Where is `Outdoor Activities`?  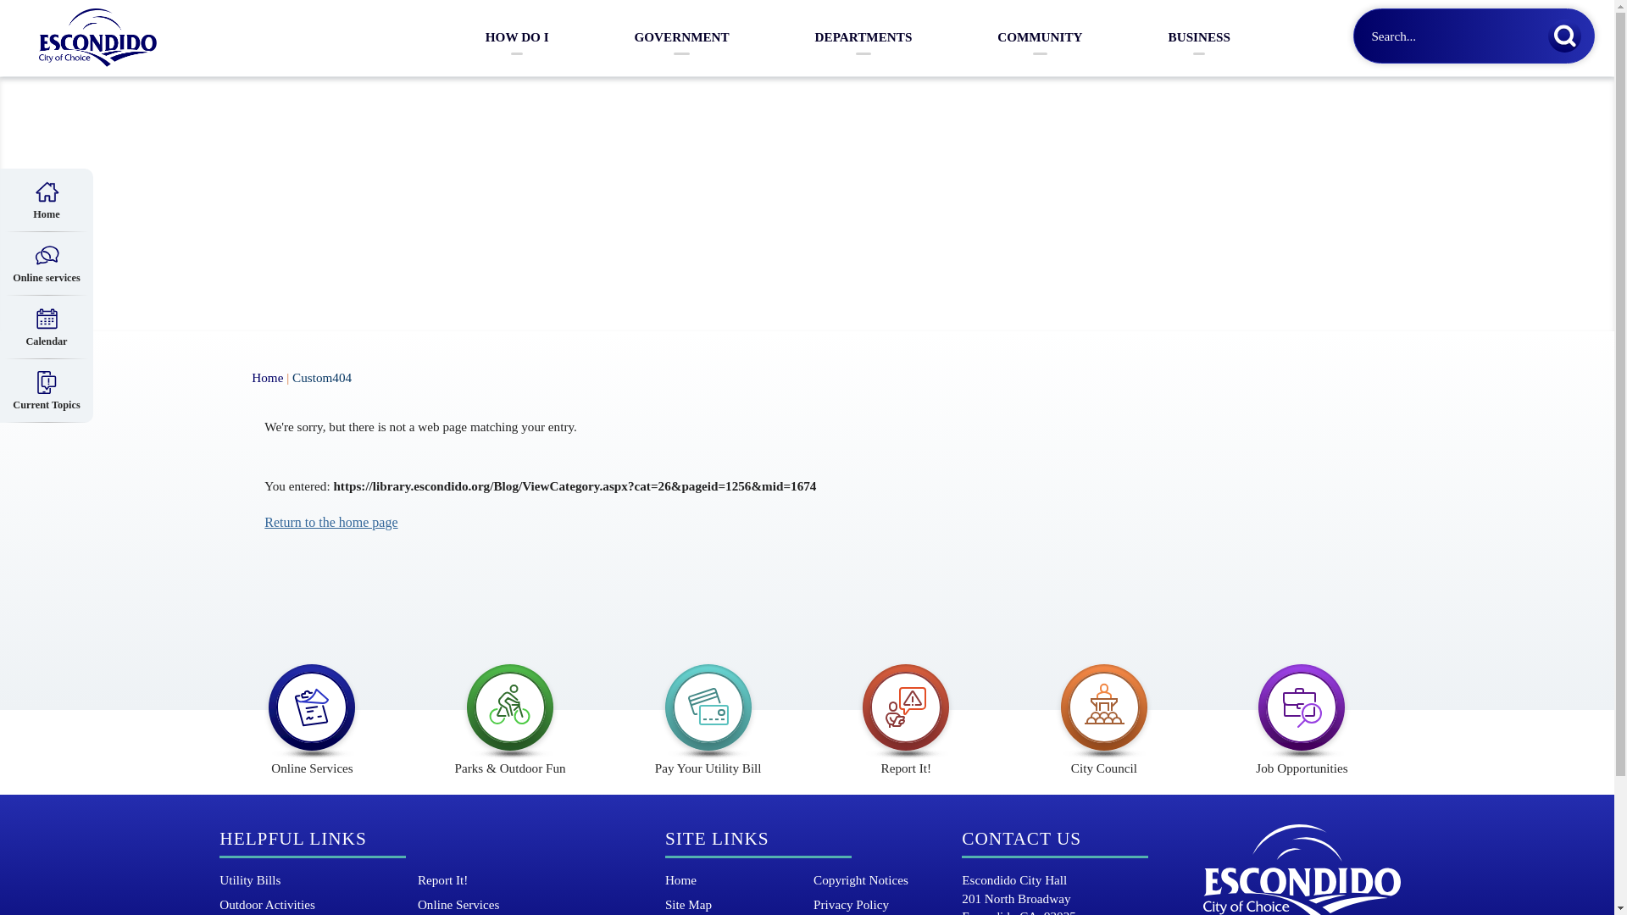
Outdoor Activities is located at coordinates (268, 904).